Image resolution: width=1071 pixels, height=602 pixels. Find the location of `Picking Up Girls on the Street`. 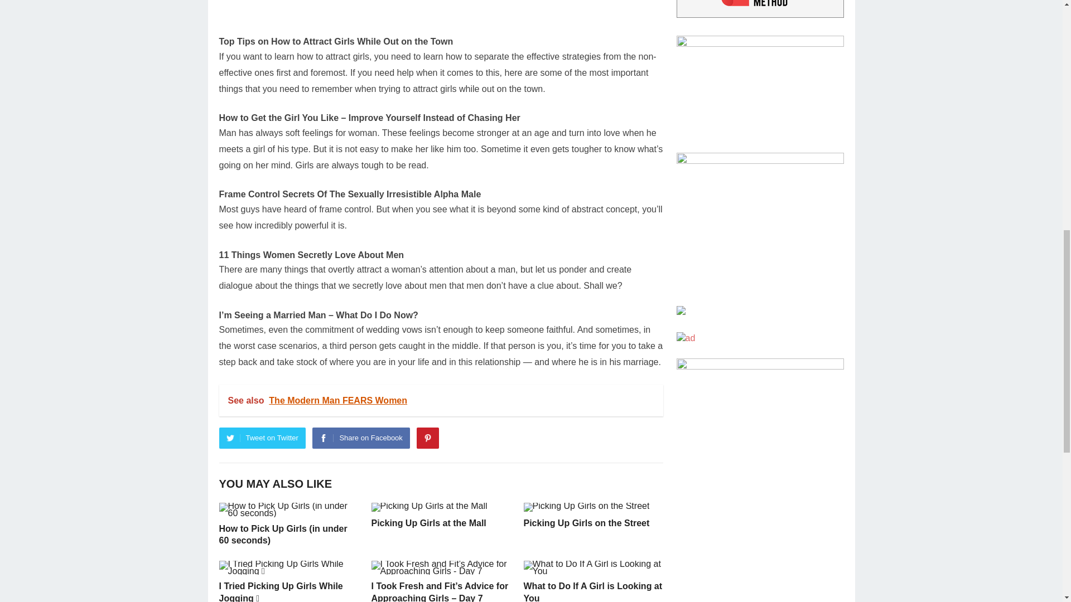

Picking Up Girls on the Street is located at coordinates (586, 523).